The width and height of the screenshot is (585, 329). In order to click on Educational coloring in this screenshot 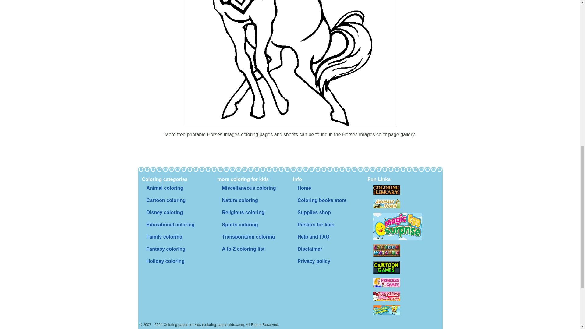, I will do `click(170, 225)`.